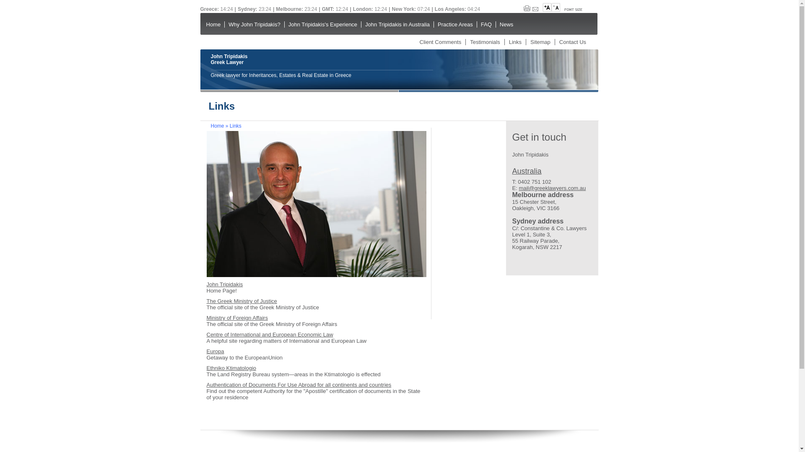  What do you see at coordinates (540, 42) in the screenshot?
I see `Sitemap` at bounding box center [540, 42].